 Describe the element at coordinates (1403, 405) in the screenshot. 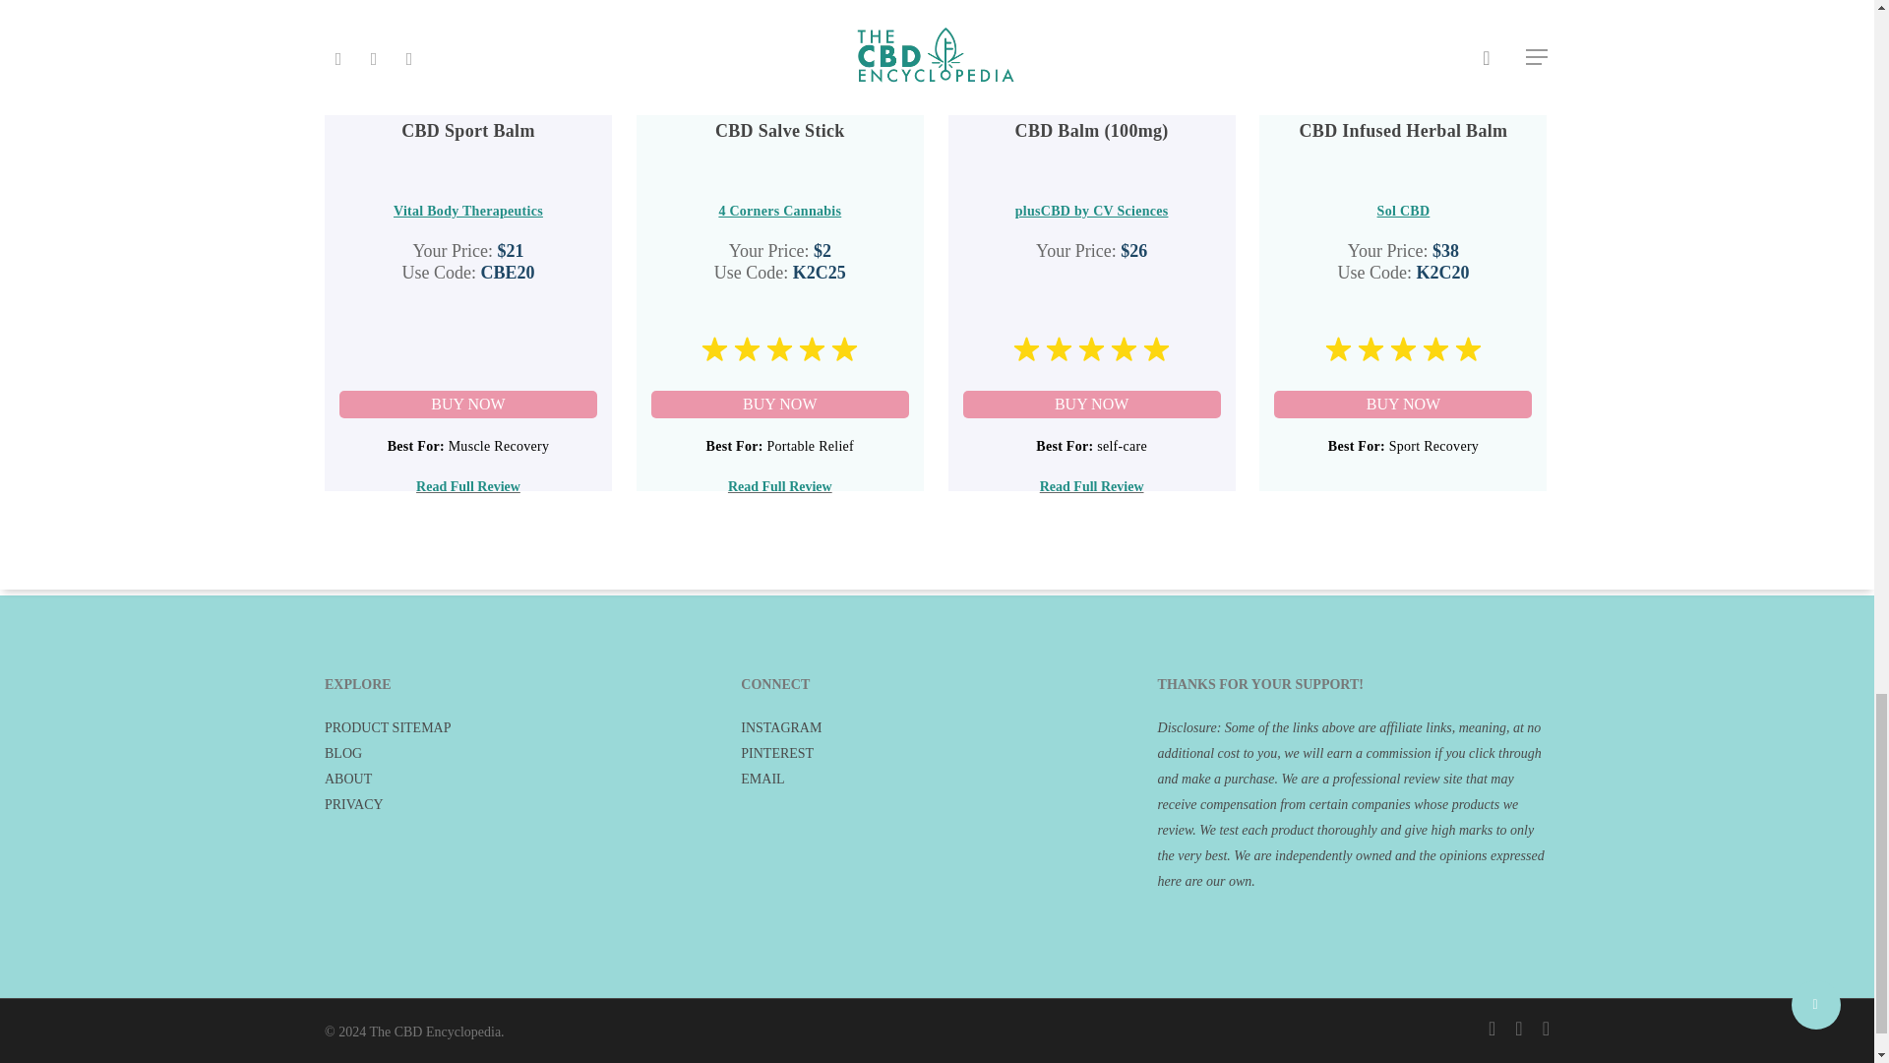

I see `BUY NOW` at that location.